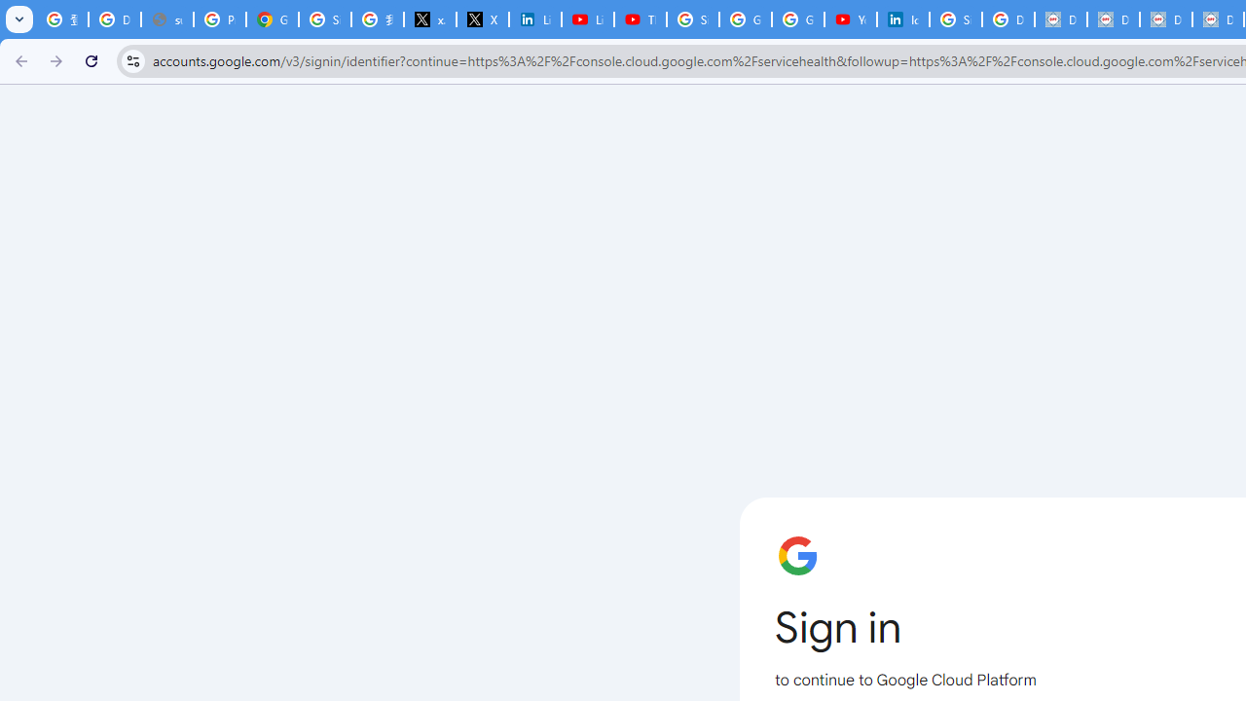 This screenshot has height=701, width=1246. What do you see at coordinates (483, 19) in the screenshot?
I see `X` at bounding box center [483, 19].